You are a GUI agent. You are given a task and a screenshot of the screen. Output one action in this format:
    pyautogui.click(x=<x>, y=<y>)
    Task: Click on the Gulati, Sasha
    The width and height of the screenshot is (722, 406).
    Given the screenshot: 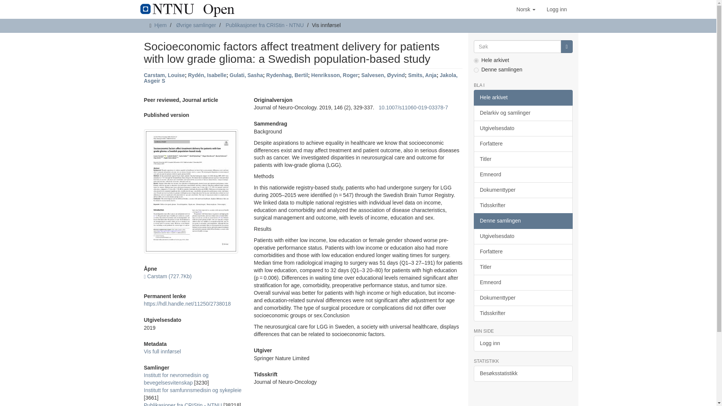 What is the action you would take?
    pyautogui.click(x=246, y=75)
    